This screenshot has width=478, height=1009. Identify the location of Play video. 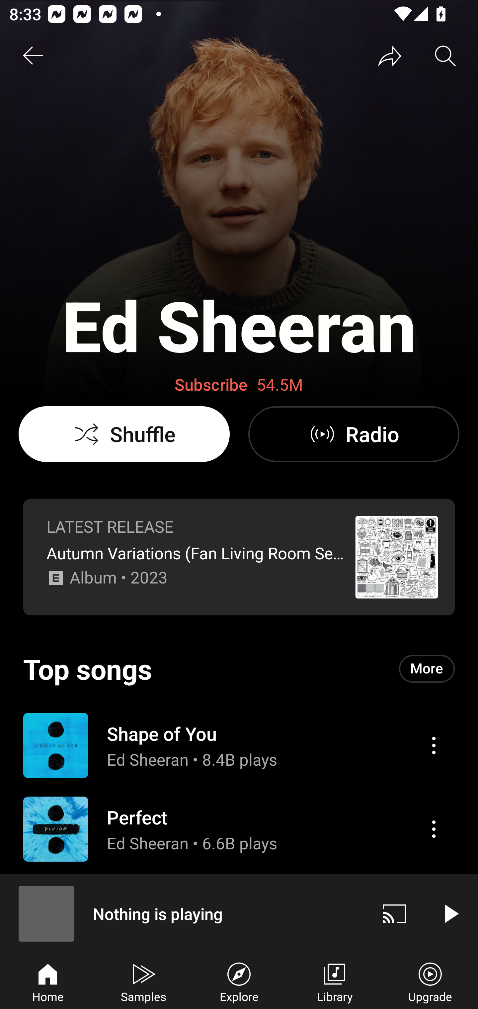
(450, 913).